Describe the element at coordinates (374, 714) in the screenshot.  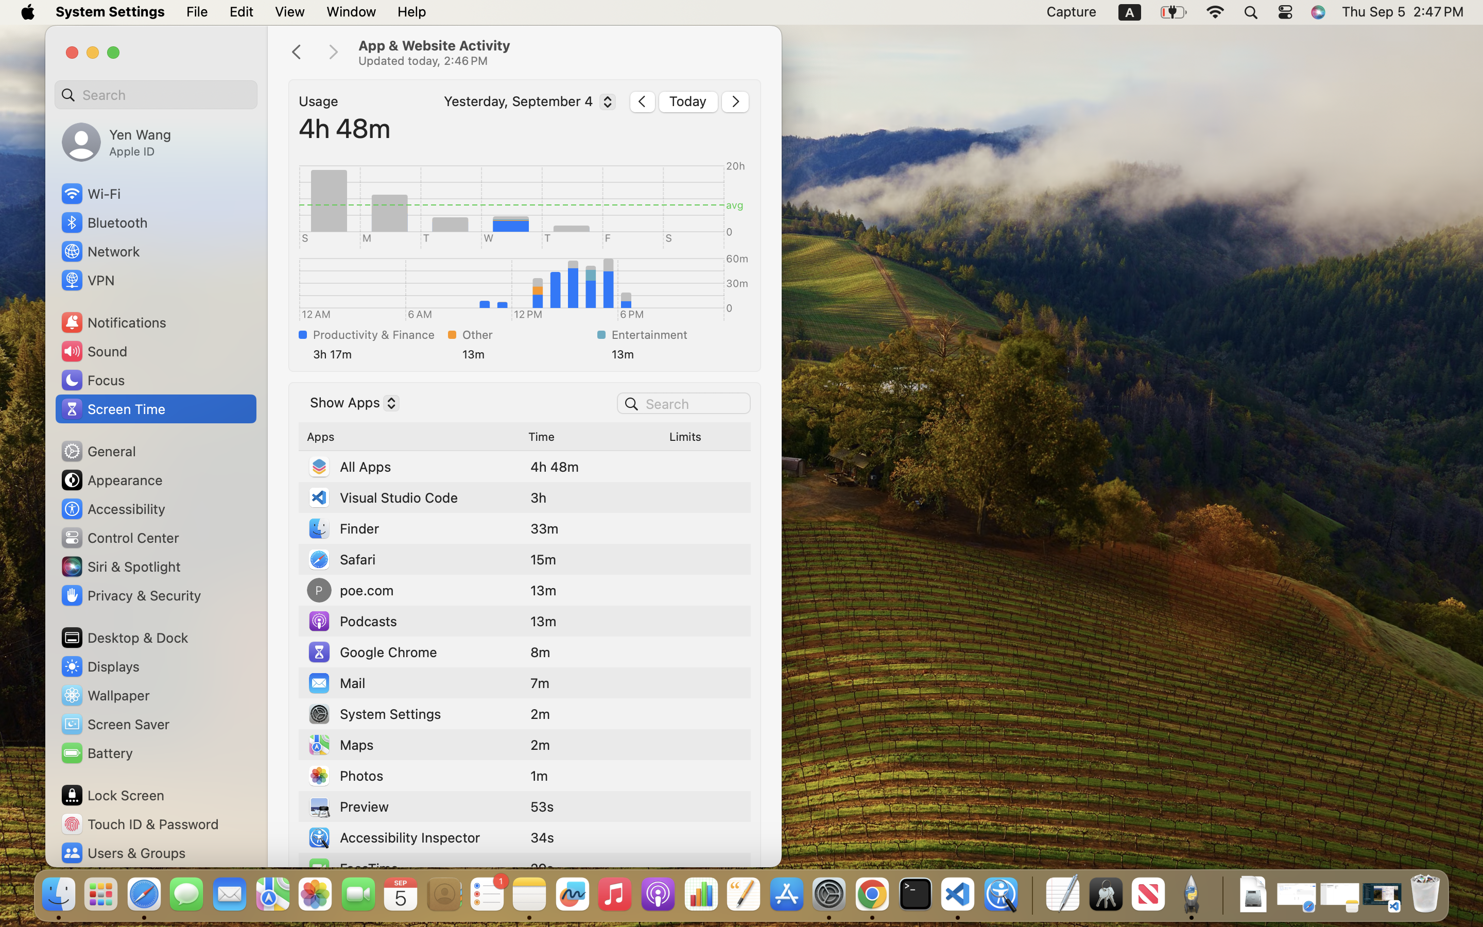
I see `System Settings` at that location.